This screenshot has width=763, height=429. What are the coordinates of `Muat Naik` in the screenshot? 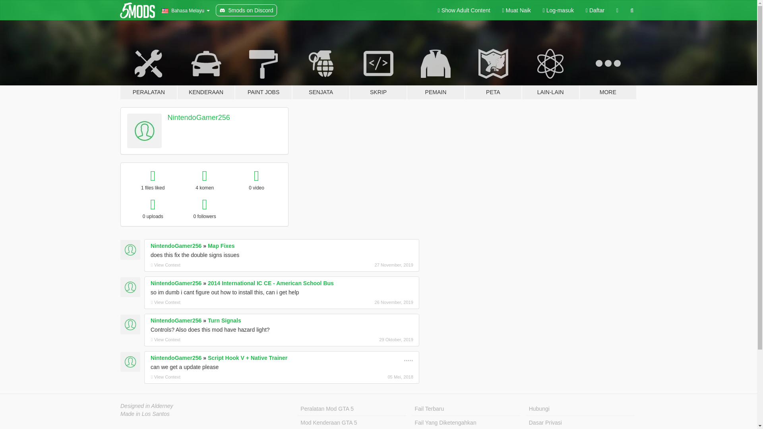 It's located at (517, 10).